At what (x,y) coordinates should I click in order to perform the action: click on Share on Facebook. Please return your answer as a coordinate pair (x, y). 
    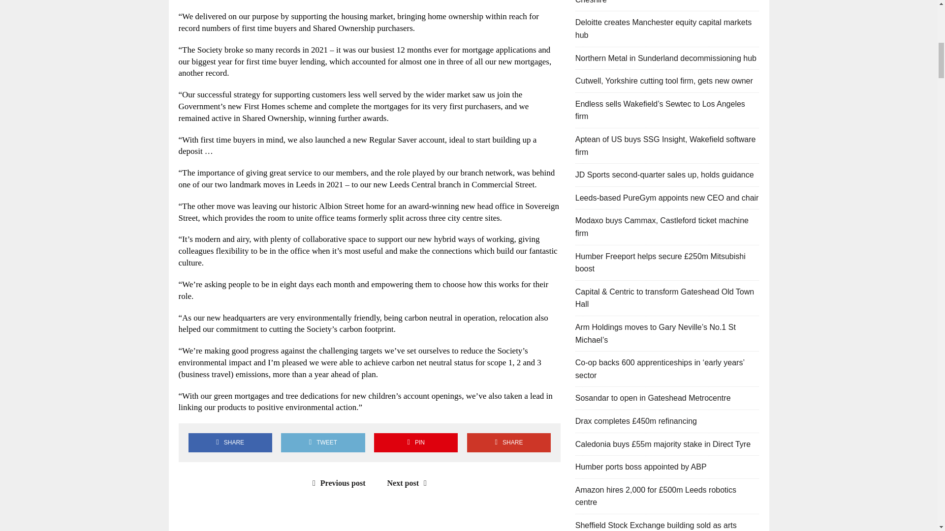
    Looking at the image, I should click on (230, 442).